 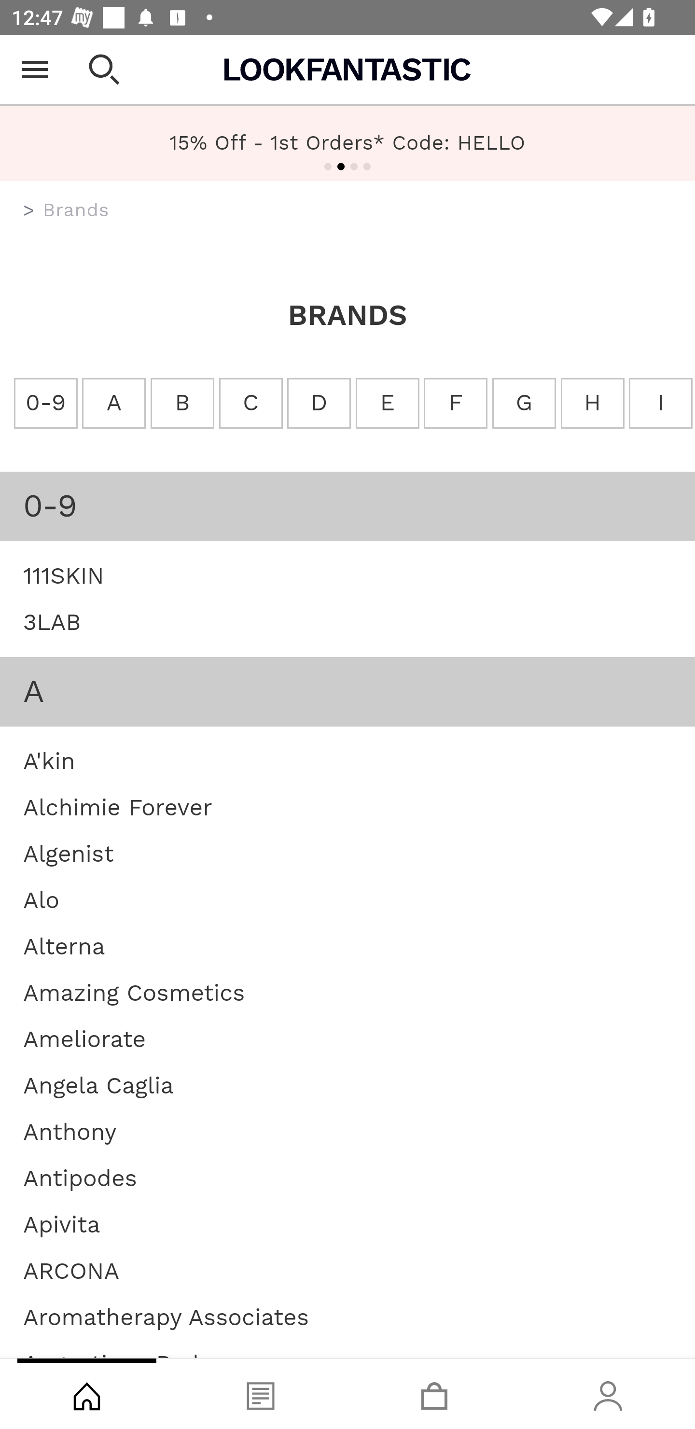 I want to click on Antipodes, so click(x=80, y=1177).